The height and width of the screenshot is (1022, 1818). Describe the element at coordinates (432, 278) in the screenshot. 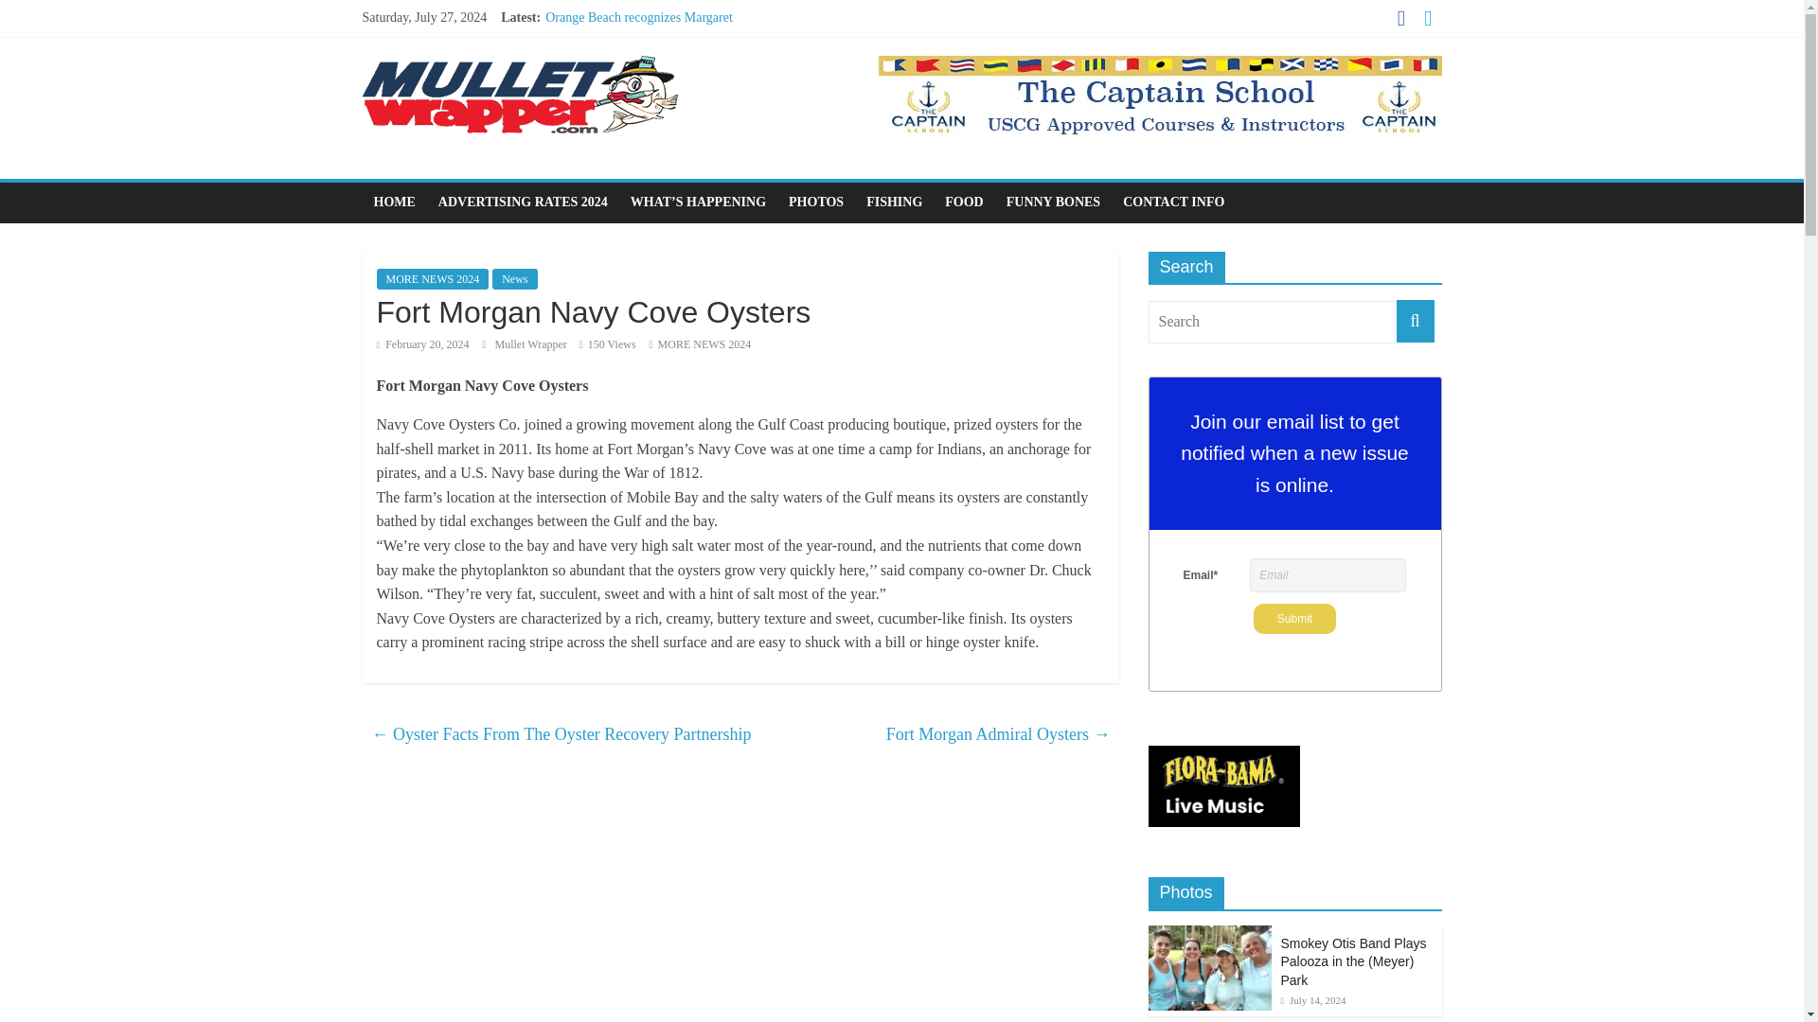

I see `MORE NEWS 2024` at that location.